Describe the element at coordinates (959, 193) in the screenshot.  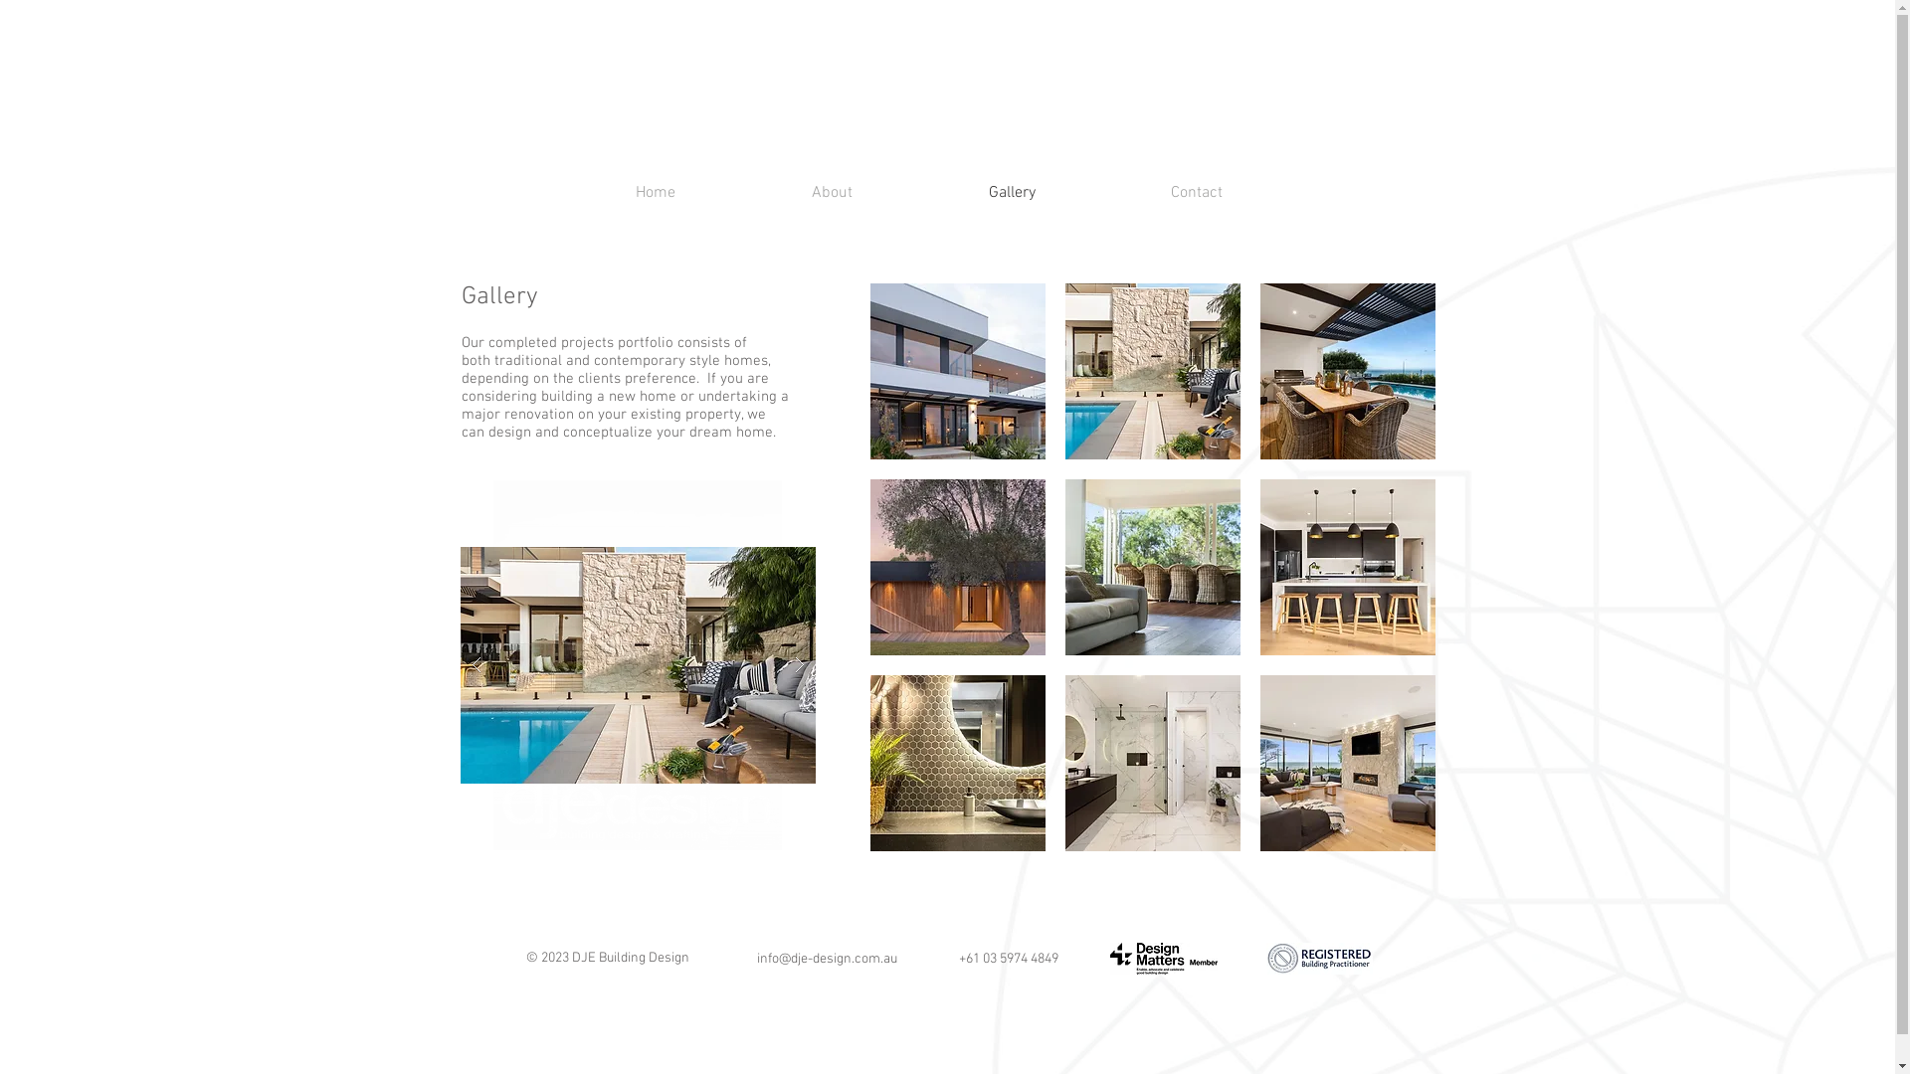
I see `Gallery` at that location.